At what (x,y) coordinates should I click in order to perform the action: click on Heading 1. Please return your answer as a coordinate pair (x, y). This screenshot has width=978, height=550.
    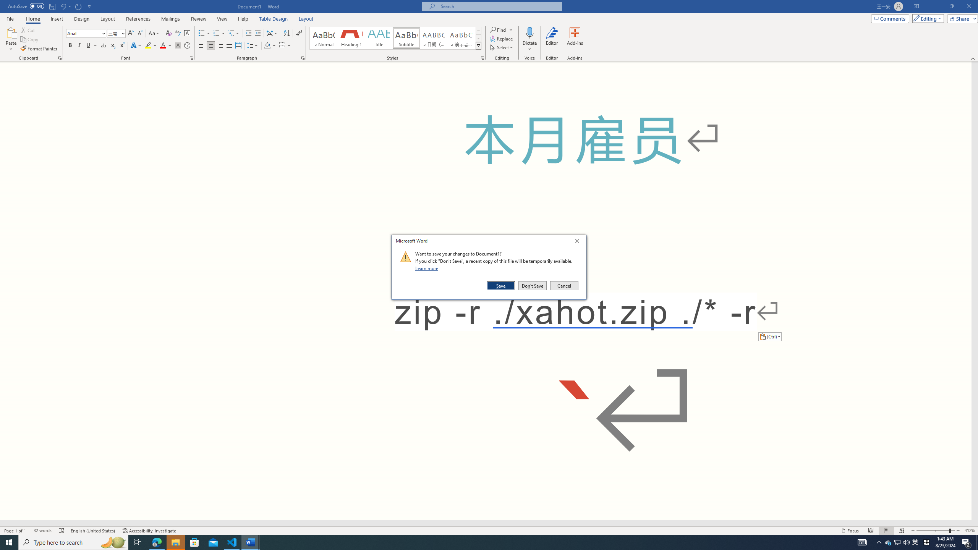
    Looking at the image, I should click on (351, 38).